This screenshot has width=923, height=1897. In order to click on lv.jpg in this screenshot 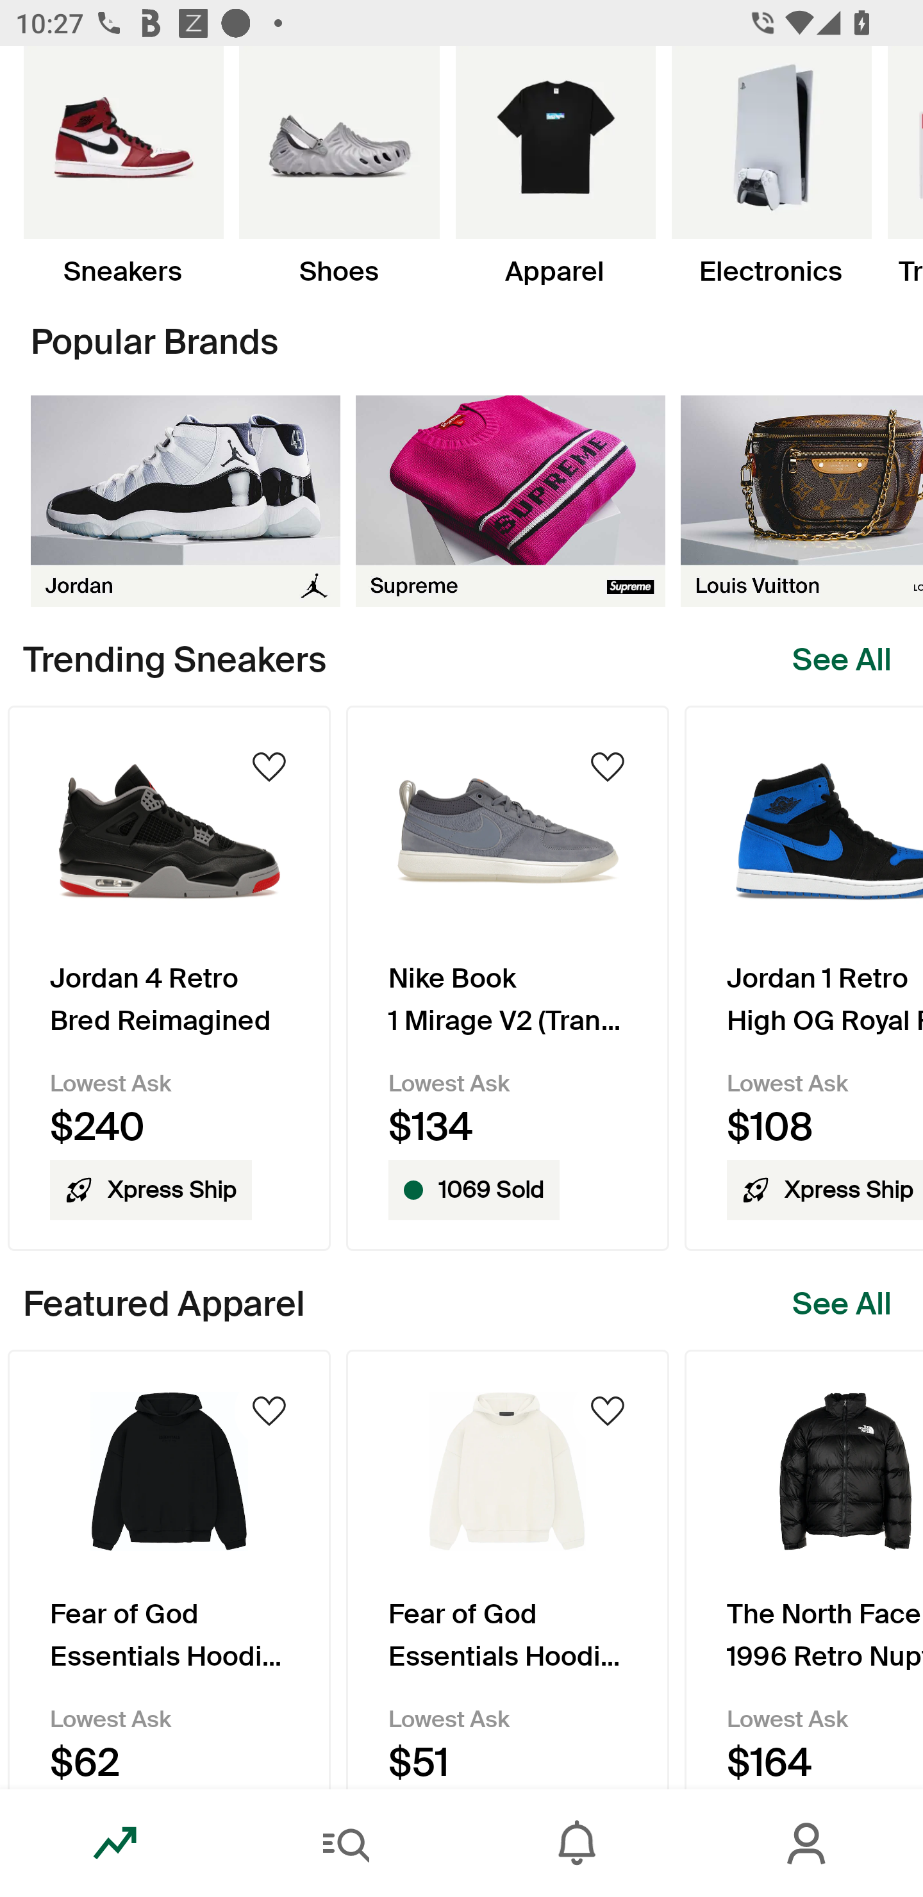, I will do `click(802, 501)`.